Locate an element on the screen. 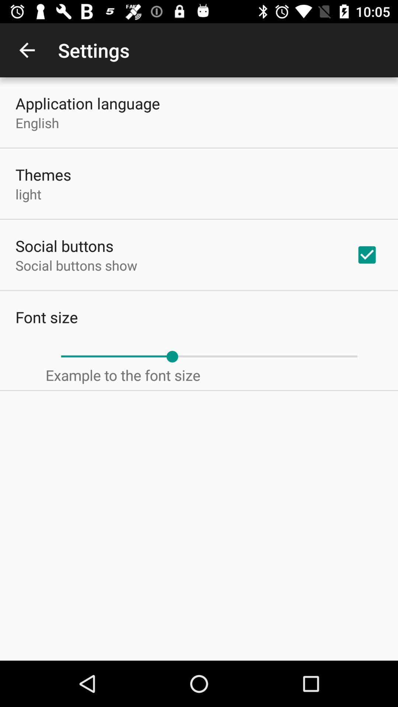 The image size is (398, 707). choose the icon below application language item is located at coordinates (37, 123).